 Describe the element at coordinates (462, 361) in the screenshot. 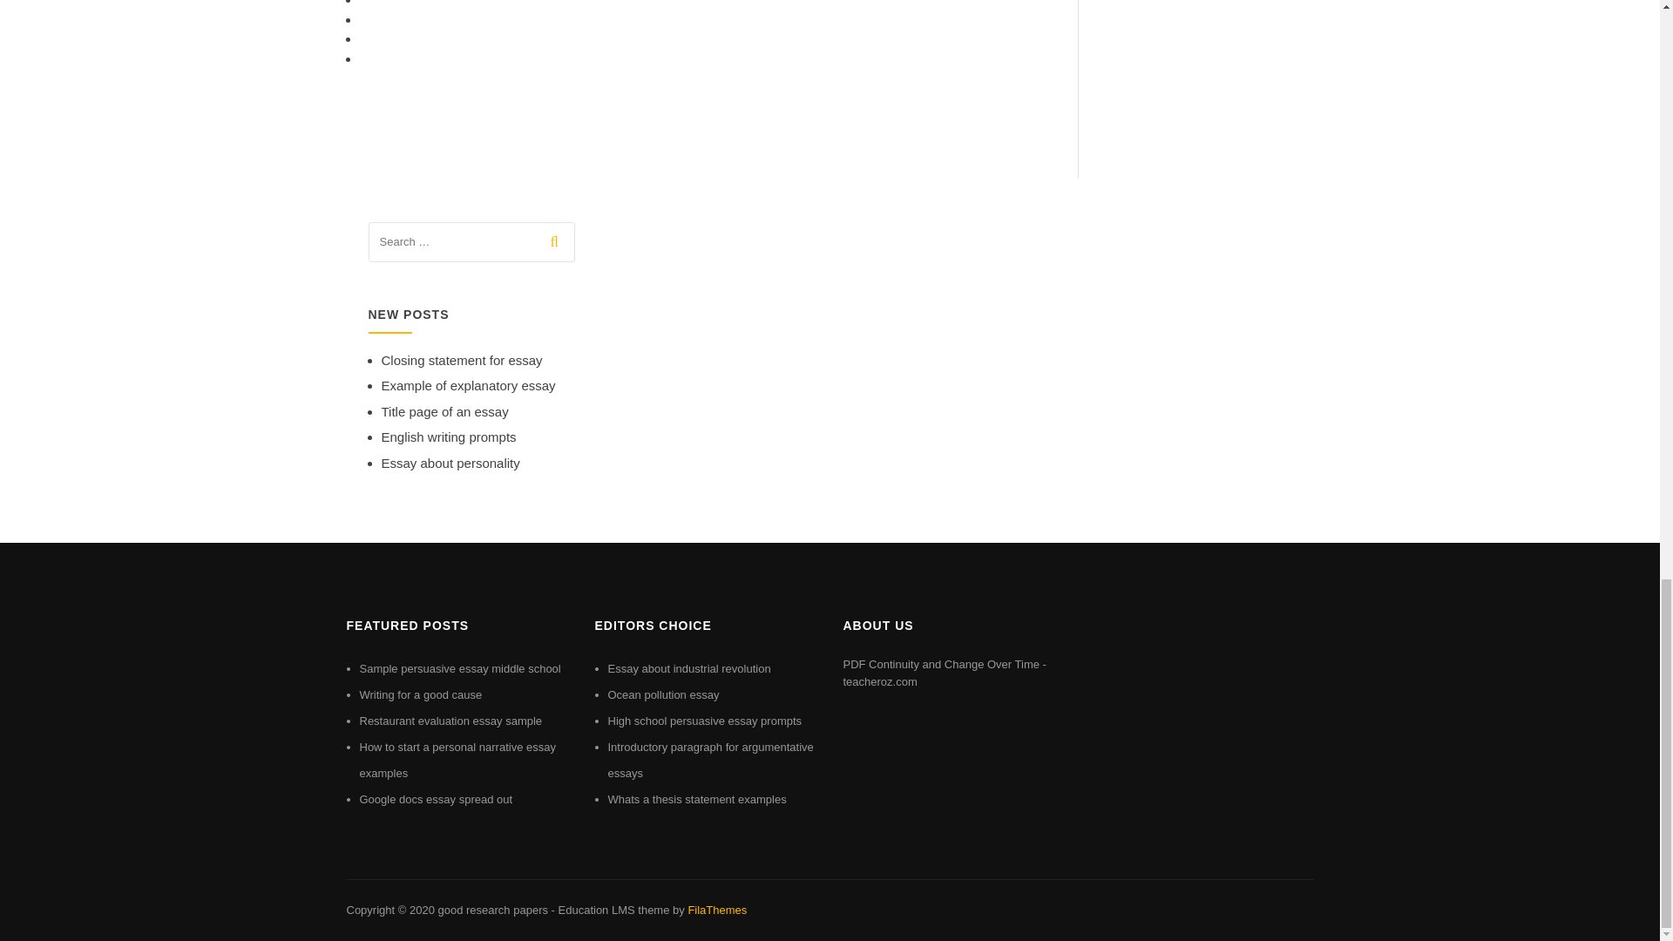

I see `Closing statement for essay` at that location.